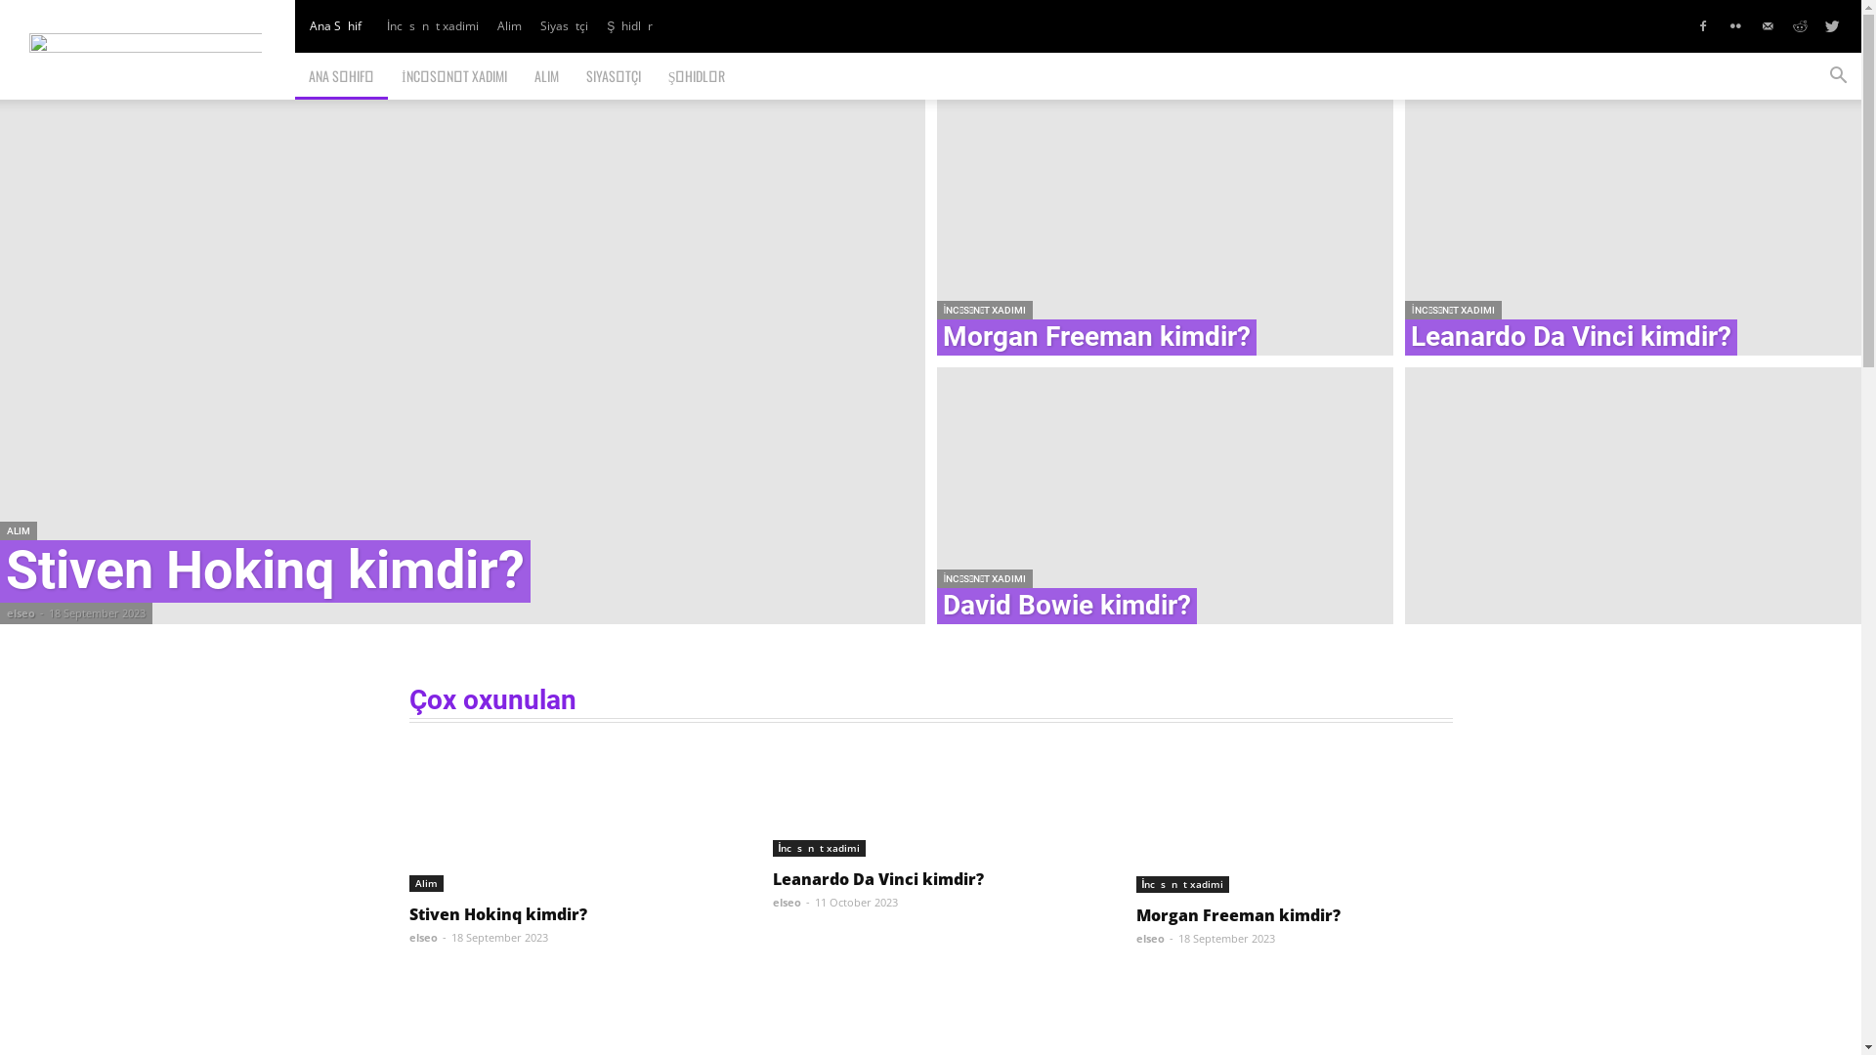  What do you see at coordinates (21, 612) in the screenshot?
I see `elseo` at bounding box center [21, 612].